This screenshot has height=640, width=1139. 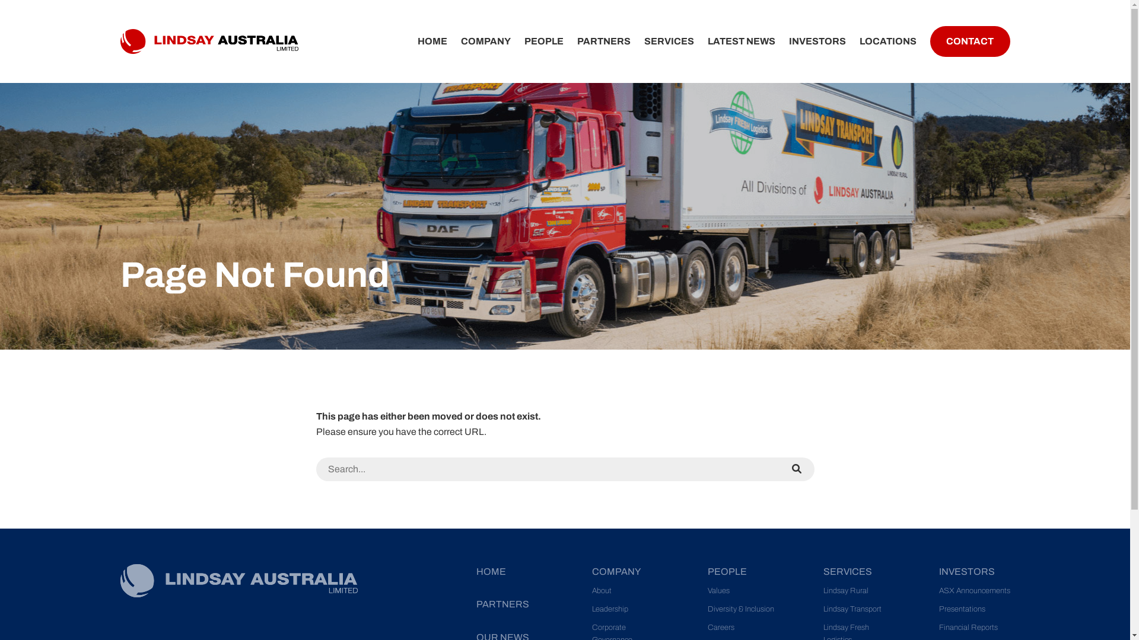 What do you see at coordinates (718, 591) in the screenshot?
I see `Values` at bounding box center [718, 591].